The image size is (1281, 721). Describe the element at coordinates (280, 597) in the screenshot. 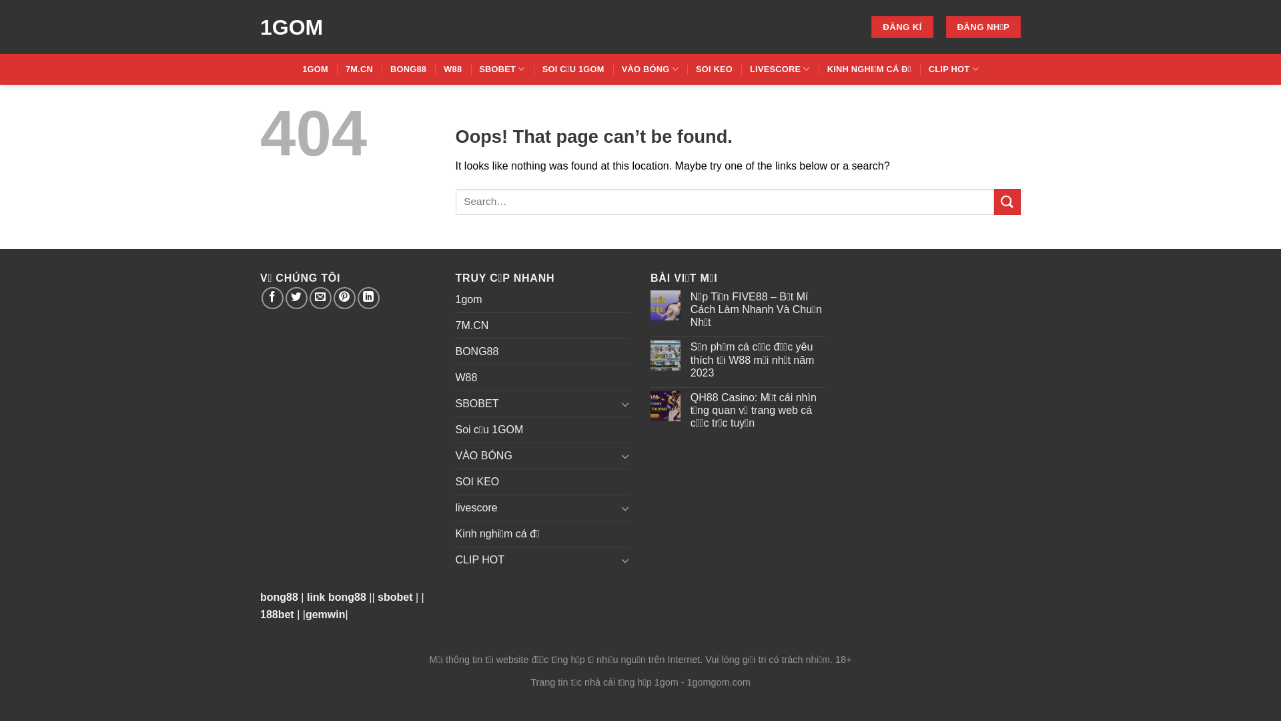

I see `bong88` at that location.